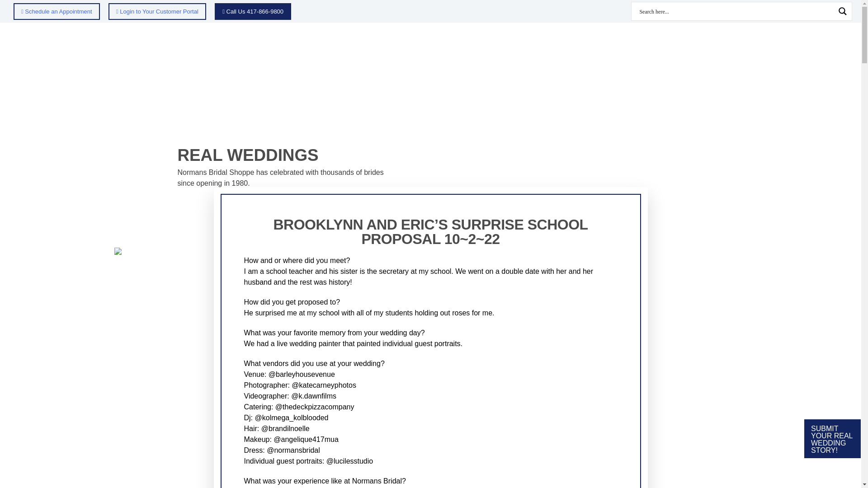  I want to click on WEDDING DRESSES, so click(271, 48).